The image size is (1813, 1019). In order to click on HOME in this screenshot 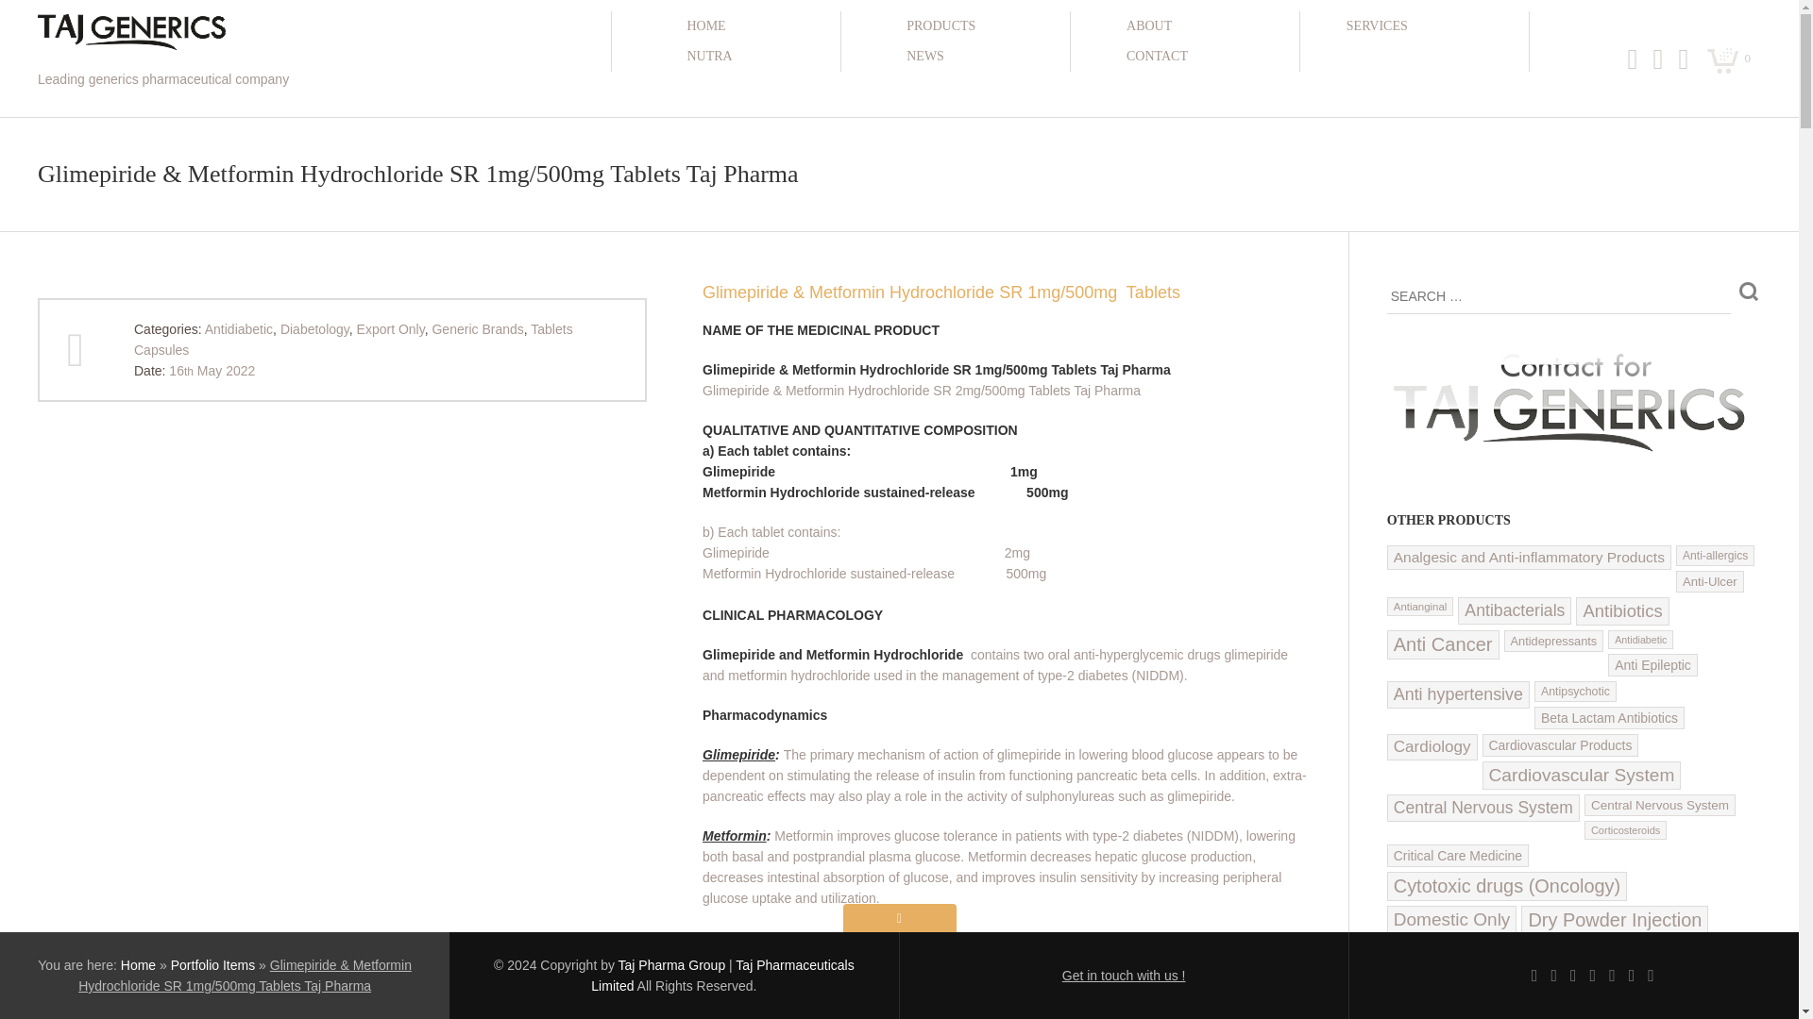, I will do `click(758, 26)`.